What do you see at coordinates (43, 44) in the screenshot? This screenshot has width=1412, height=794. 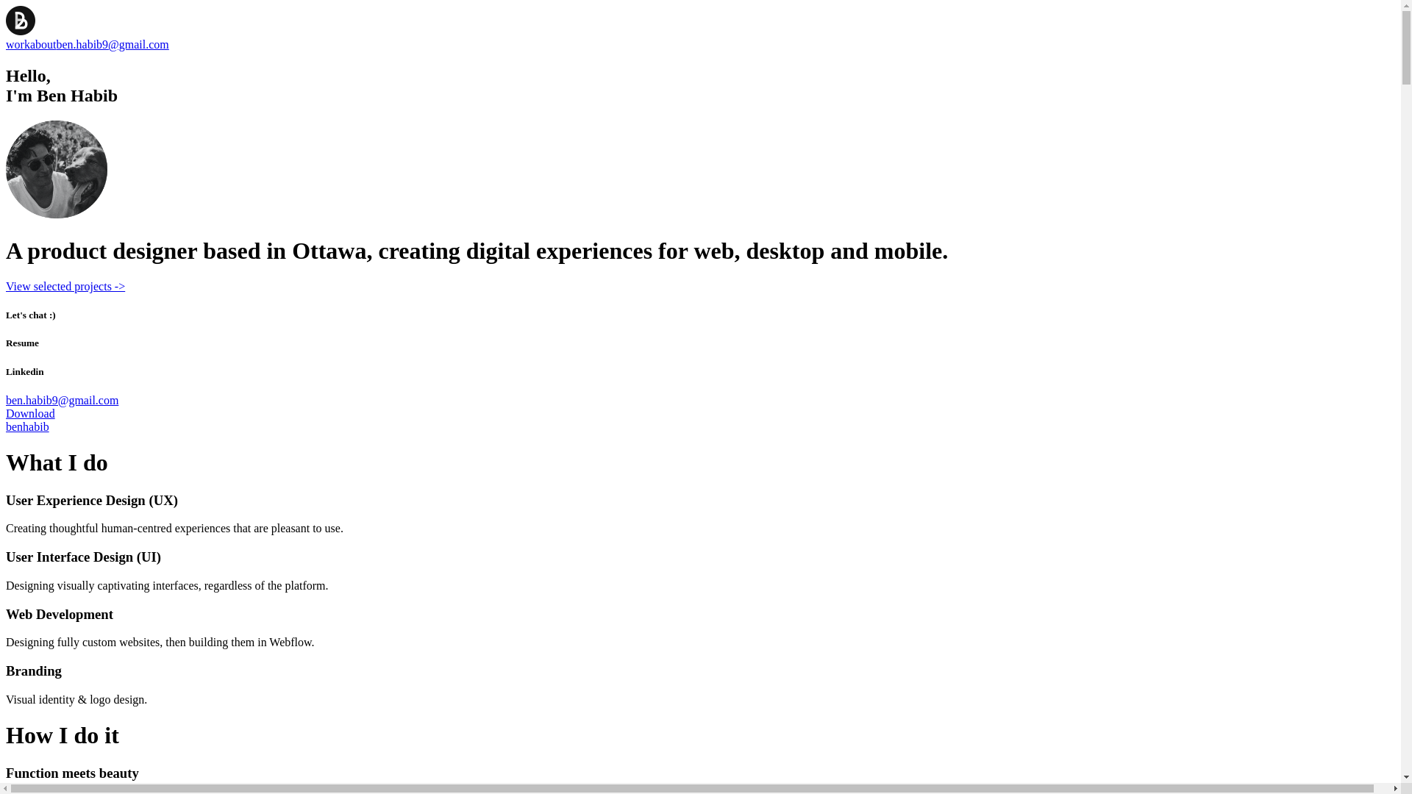 I see `about` at bounding box center [43, 44].